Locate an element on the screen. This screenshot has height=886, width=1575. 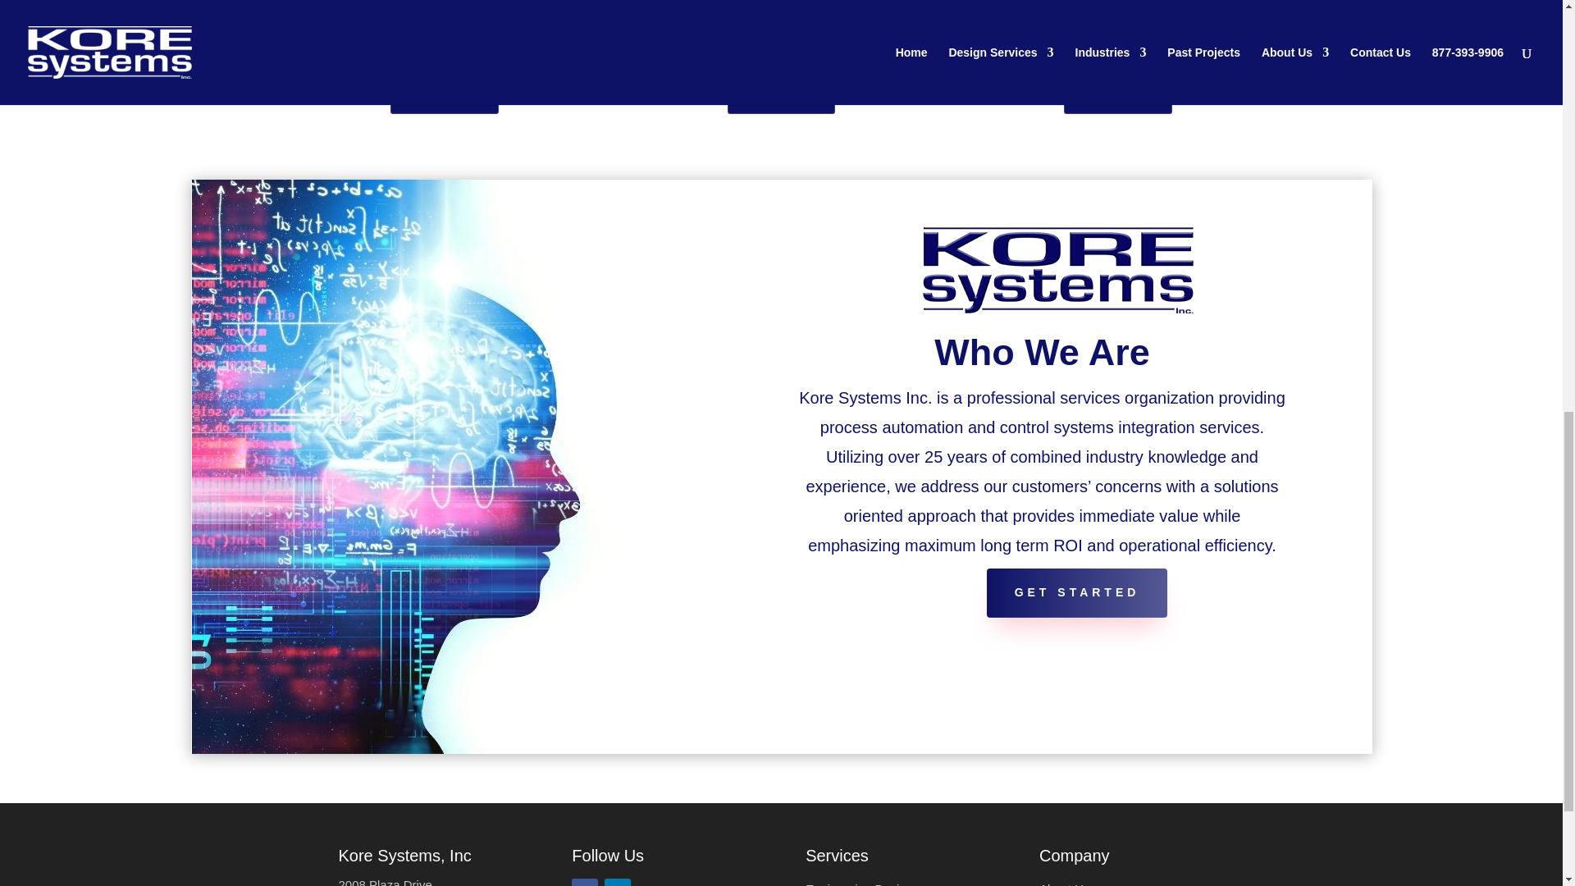
Engineering Design is located at coordinates (859, 884).